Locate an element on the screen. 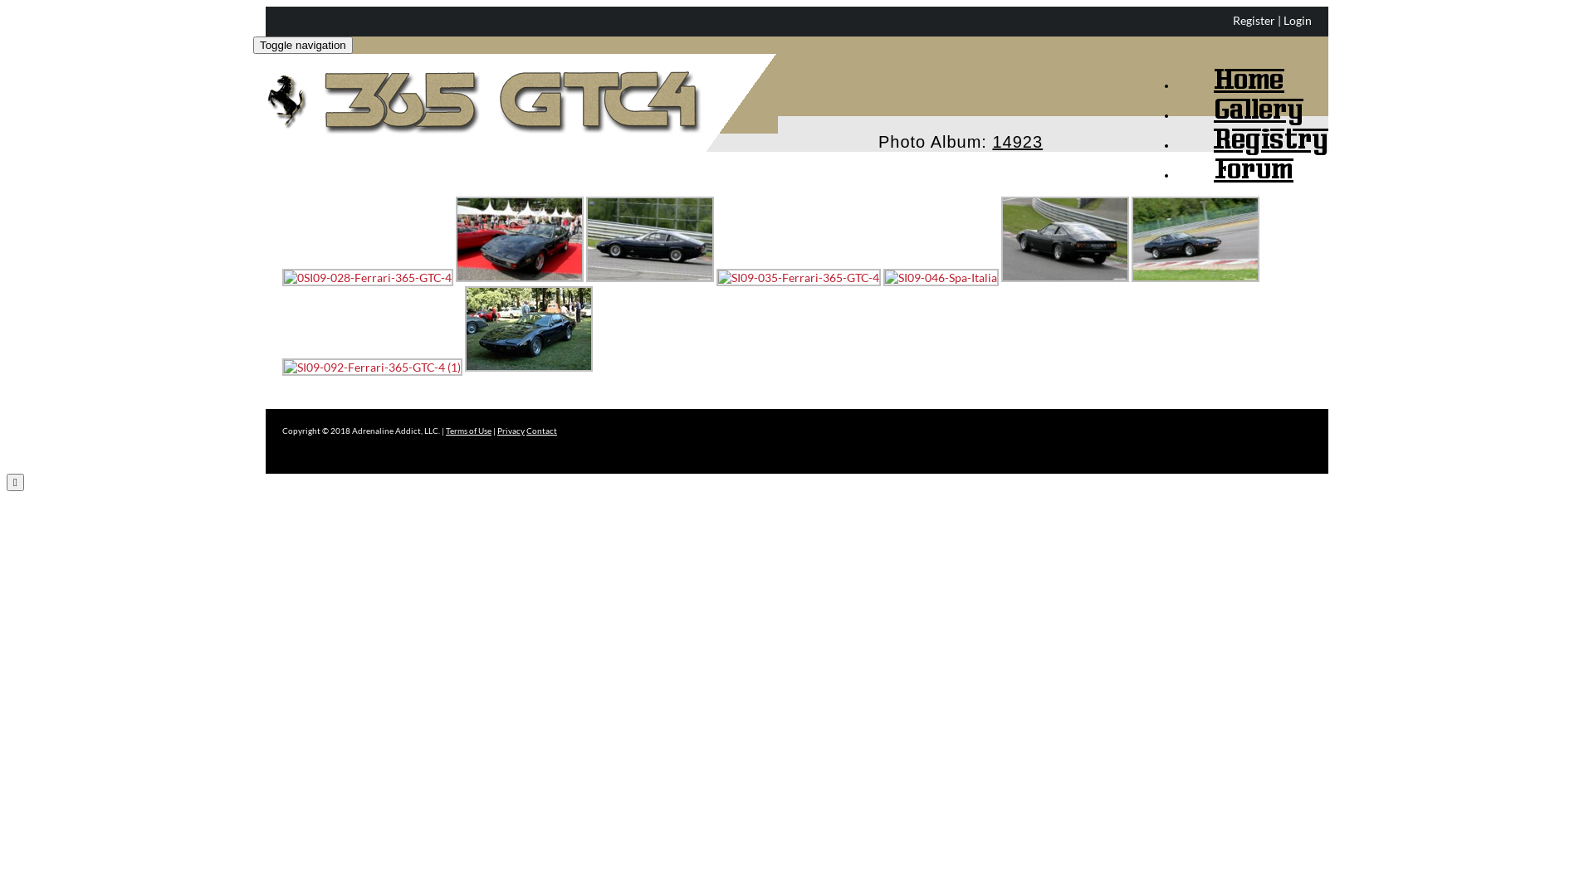 The image size is (1594, 896). 0SI09-028-Ferrari-365-GTC-4 (click to enlarge) is located at coordinates (368, 277).